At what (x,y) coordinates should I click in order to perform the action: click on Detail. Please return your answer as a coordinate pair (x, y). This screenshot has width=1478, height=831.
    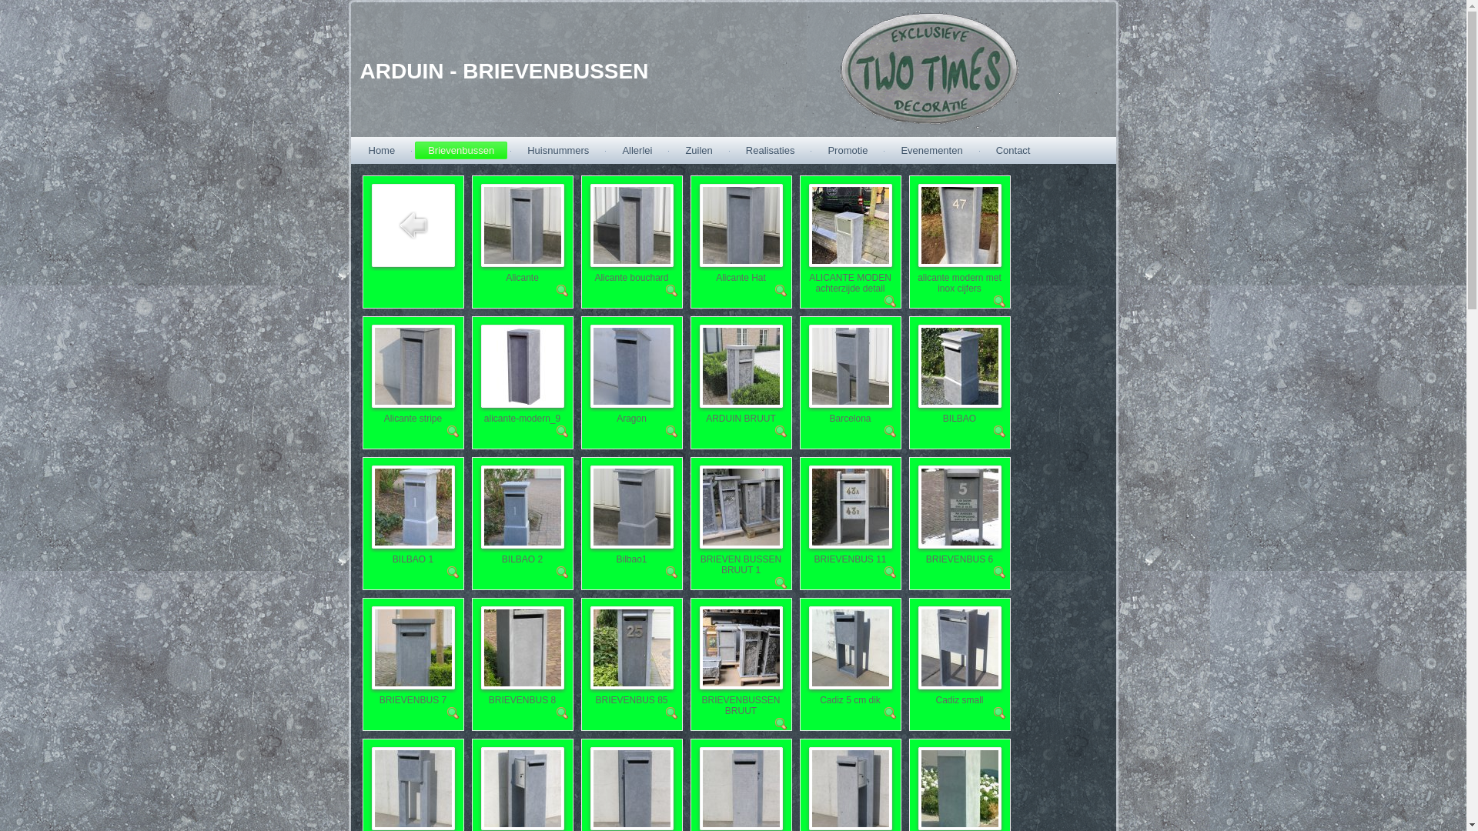
    Looking at the image, I should click on (671, 575).